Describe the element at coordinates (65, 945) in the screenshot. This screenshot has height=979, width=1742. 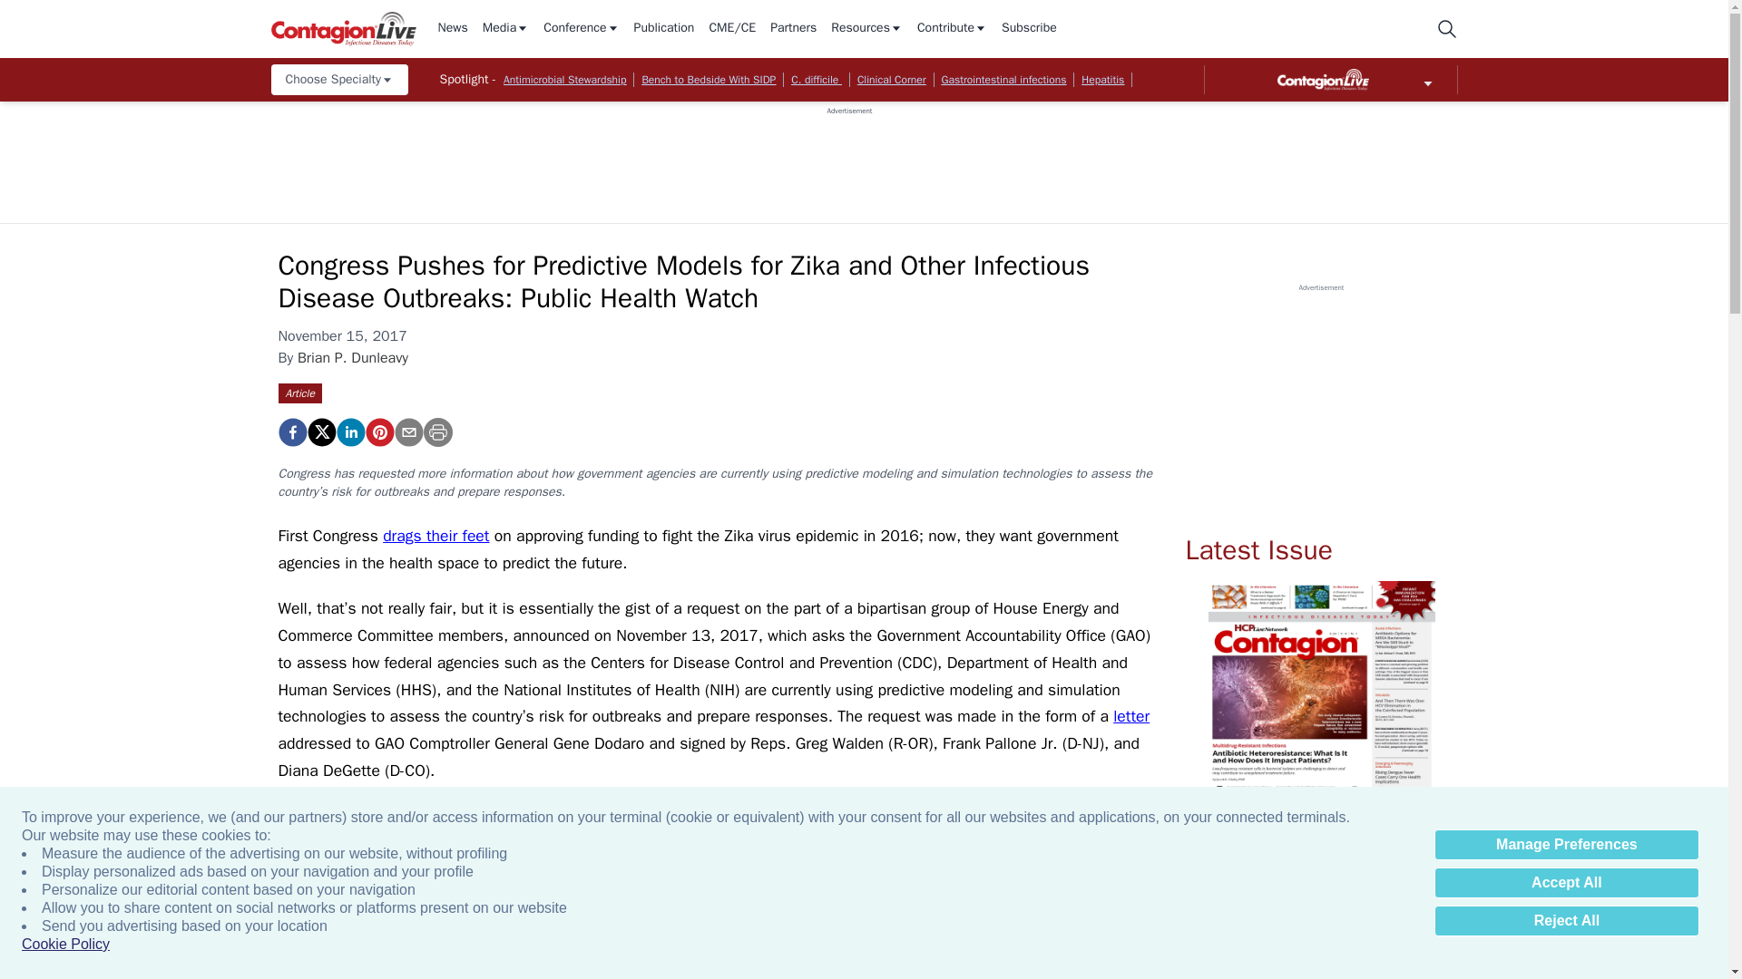
I see `Cookie Policy` at that location.